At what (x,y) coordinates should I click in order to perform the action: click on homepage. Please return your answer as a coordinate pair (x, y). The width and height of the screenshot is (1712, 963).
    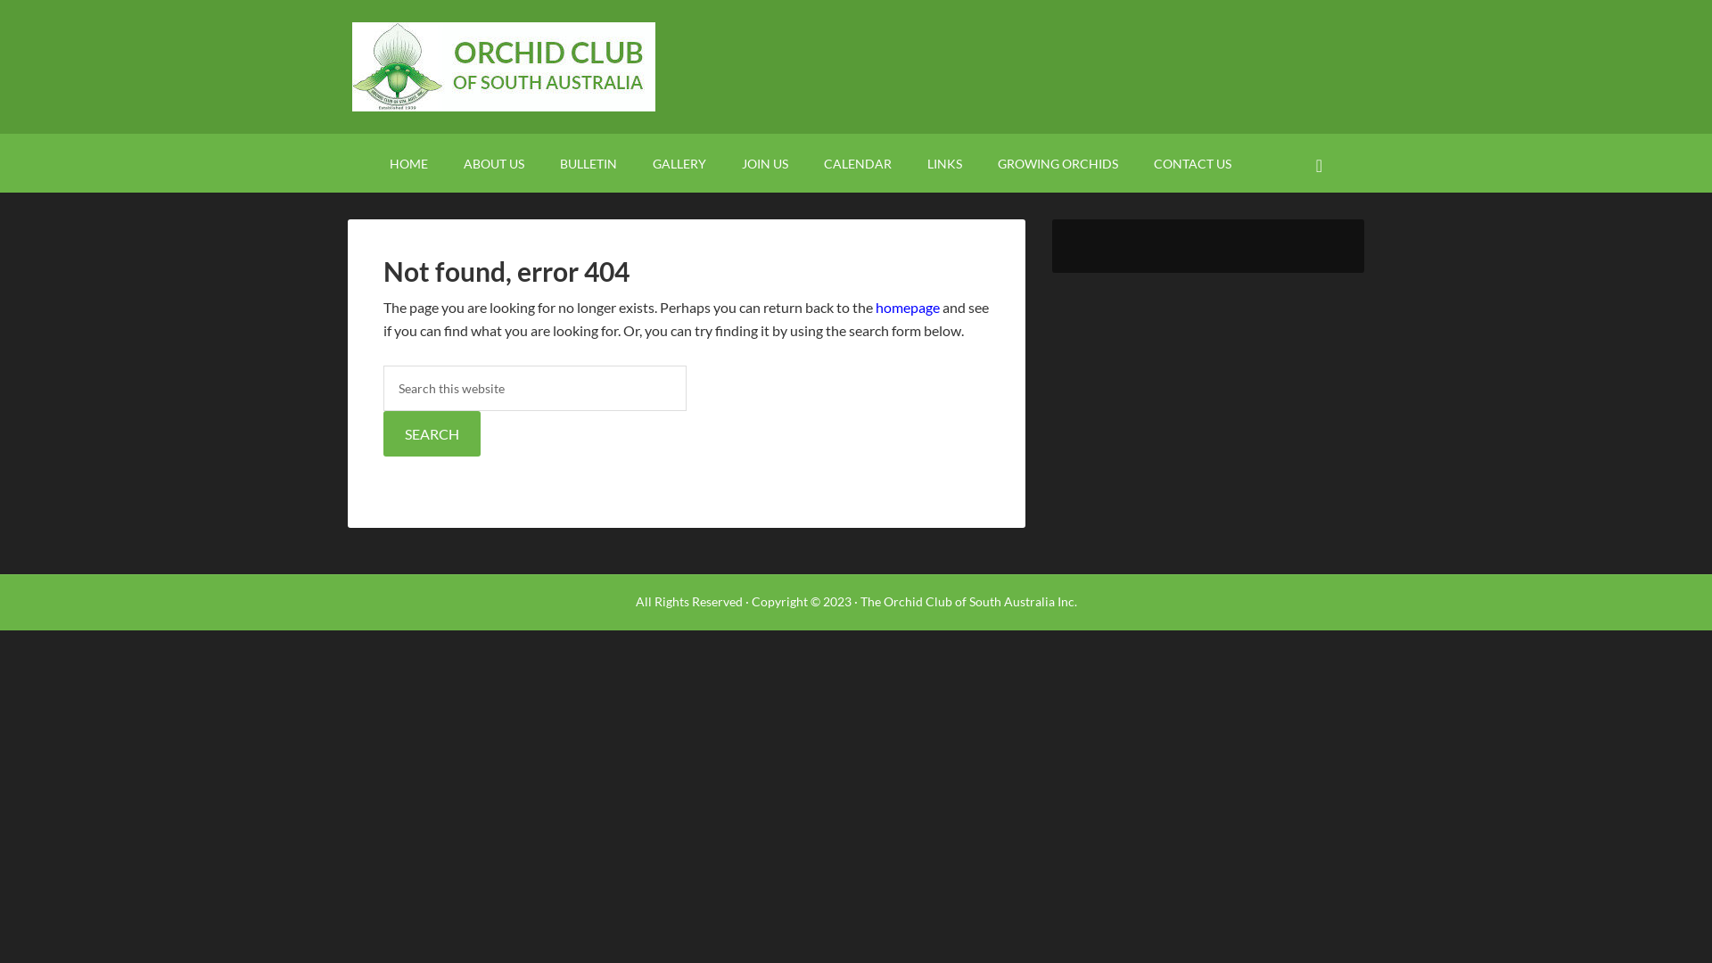
    Looking at the image, I should click on (908, 307).